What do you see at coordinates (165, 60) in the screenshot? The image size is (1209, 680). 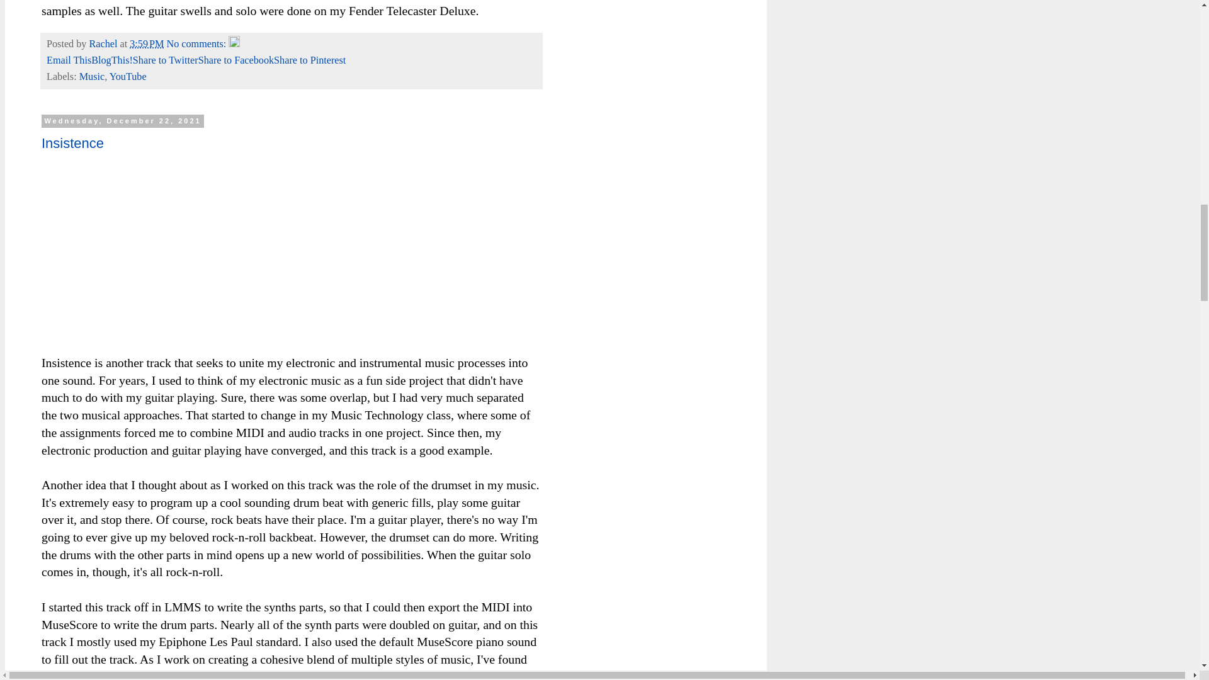 I see `Share to Twitter` at bounding box center [165, 60].